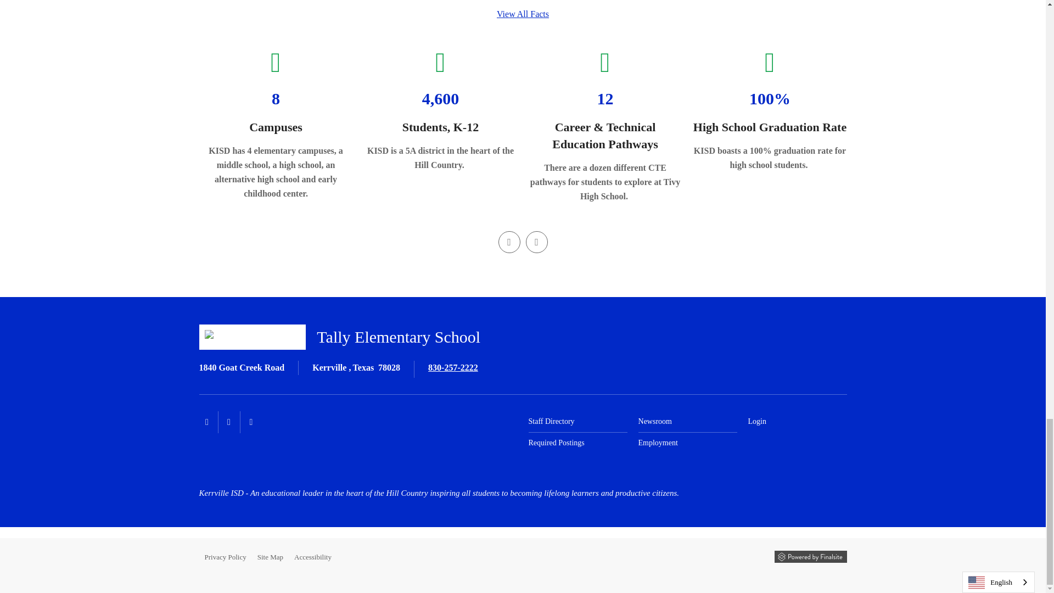  What do you see at coordinates (810, 557) in the screenshot?
I see `Powered by Finalsite opens in a new window` at bounding box center [810, 557].